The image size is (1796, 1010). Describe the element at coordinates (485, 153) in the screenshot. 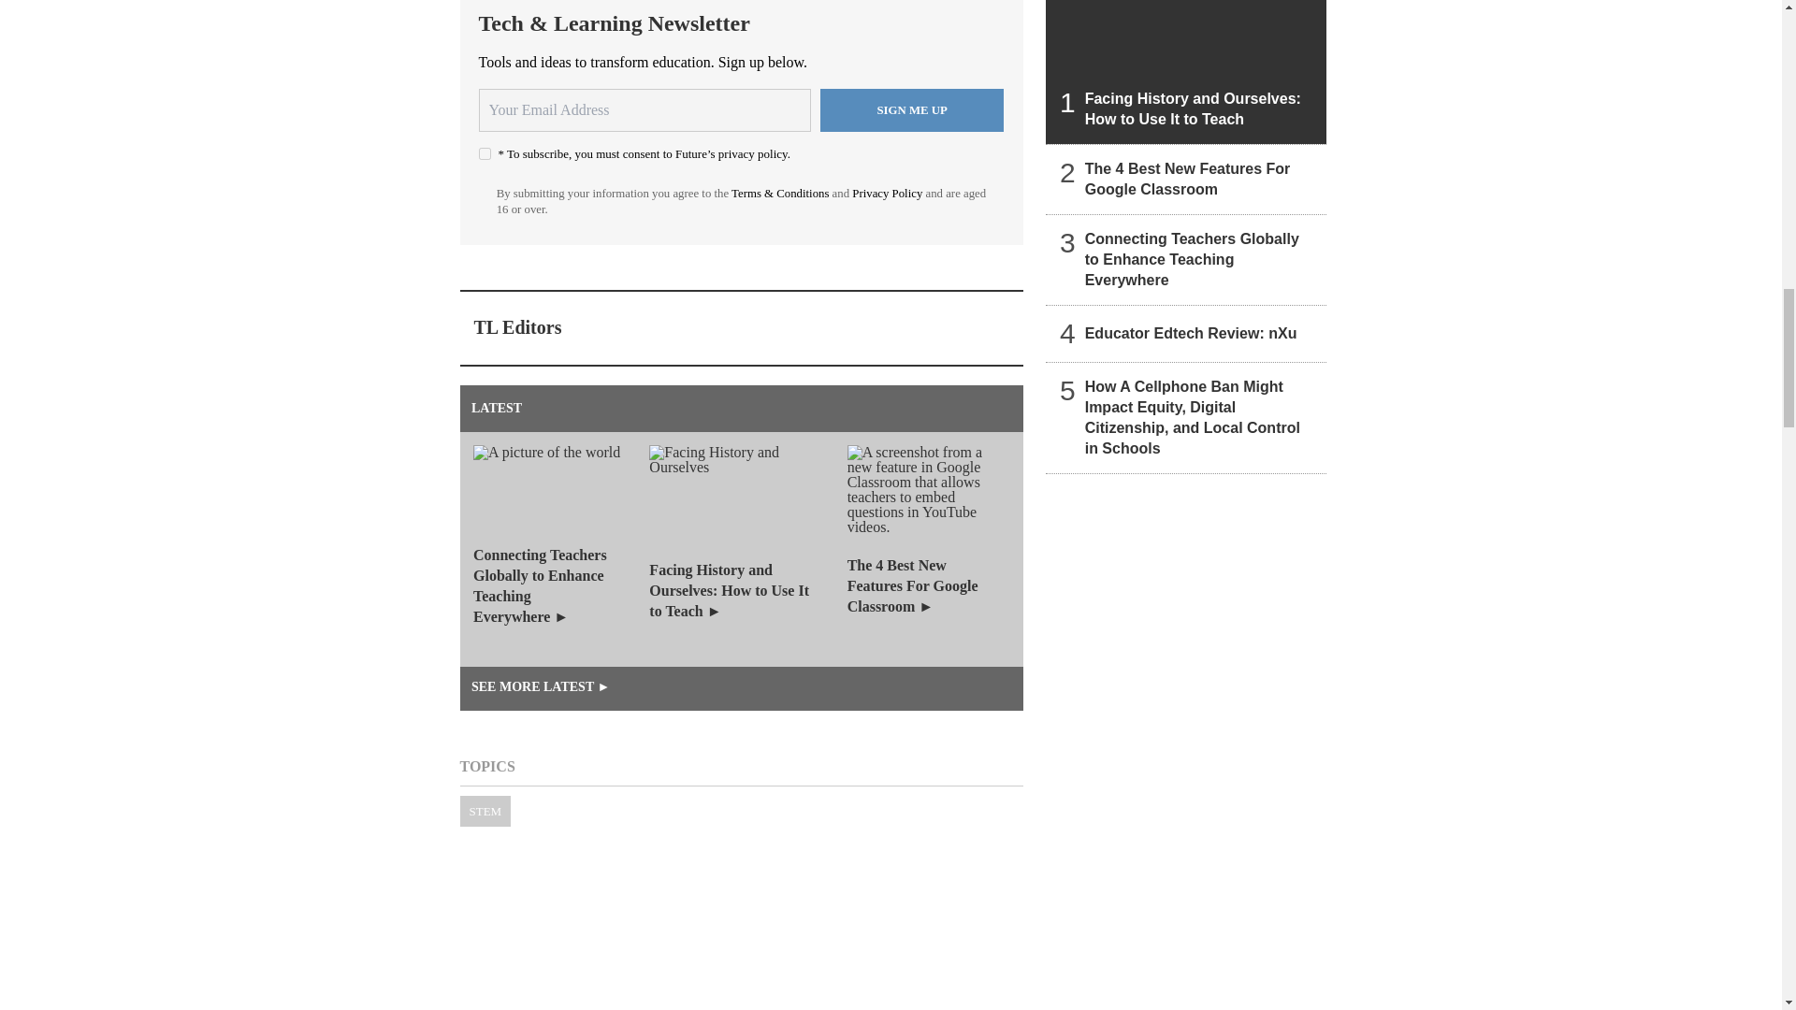

I see `on` at that location.